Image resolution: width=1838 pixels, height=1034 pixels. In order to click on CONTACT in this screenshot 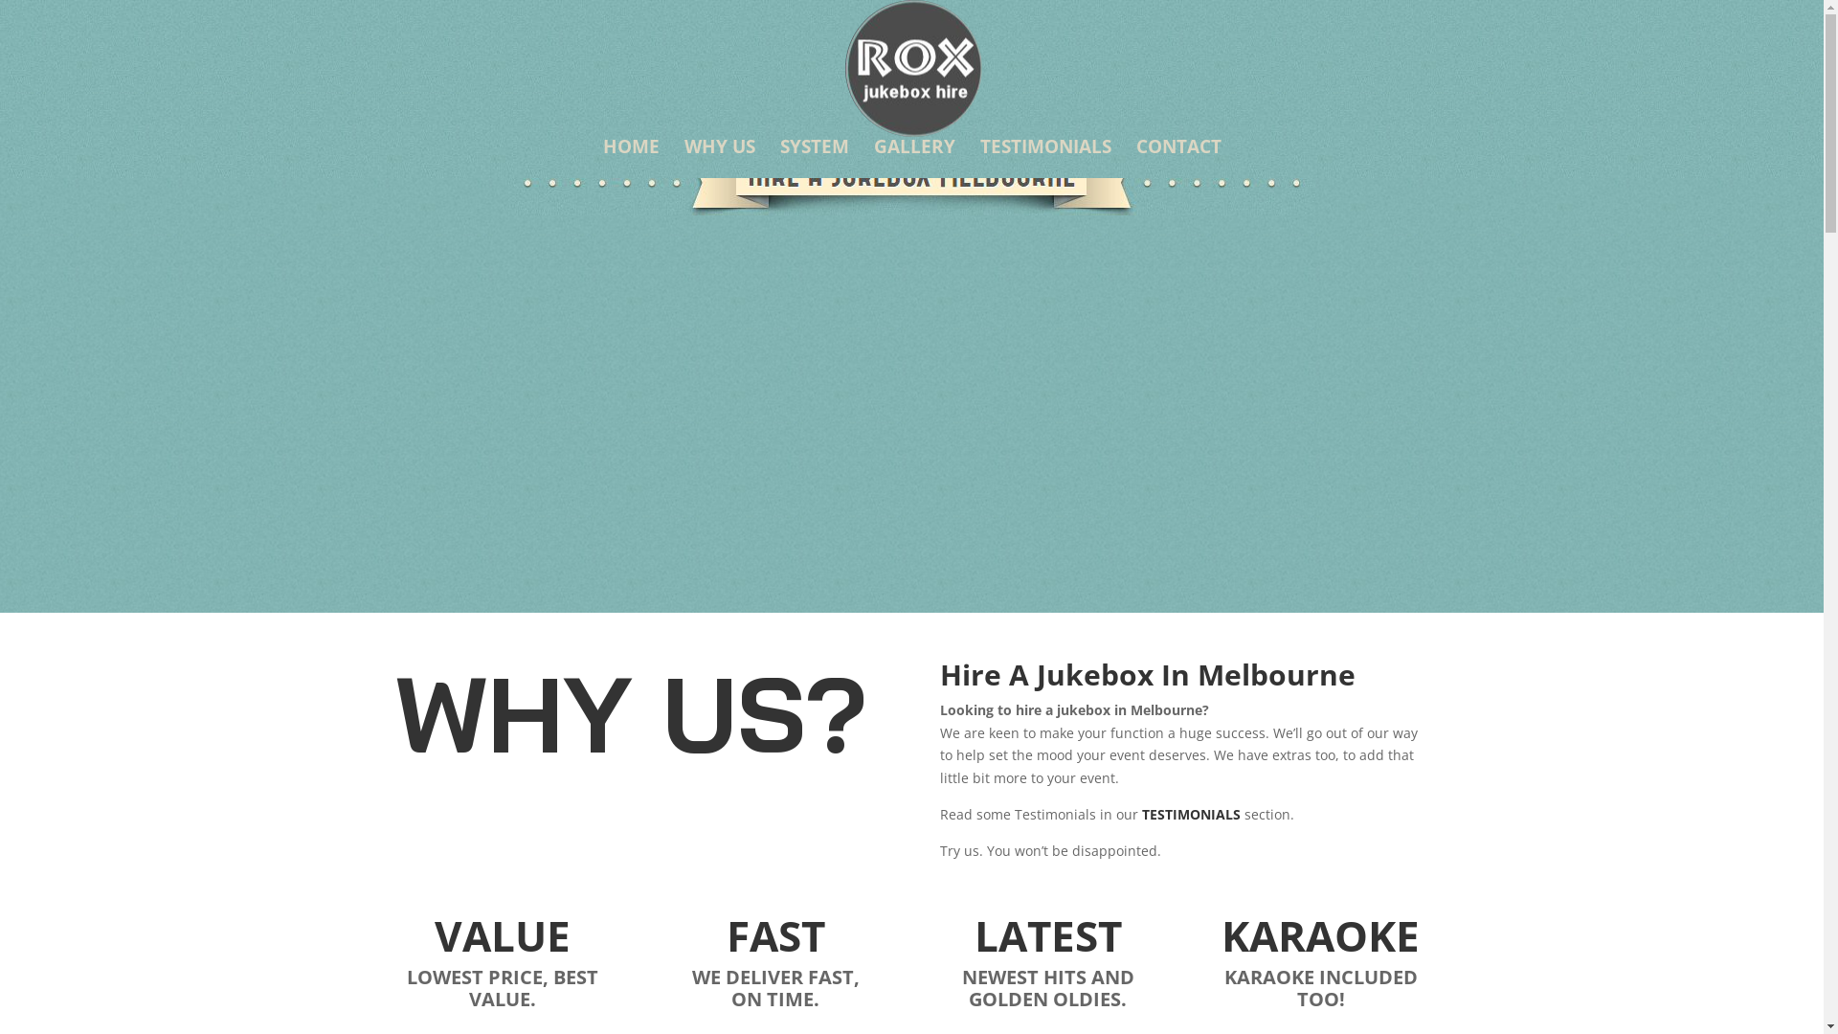, I will do `click(1177, 159)`.